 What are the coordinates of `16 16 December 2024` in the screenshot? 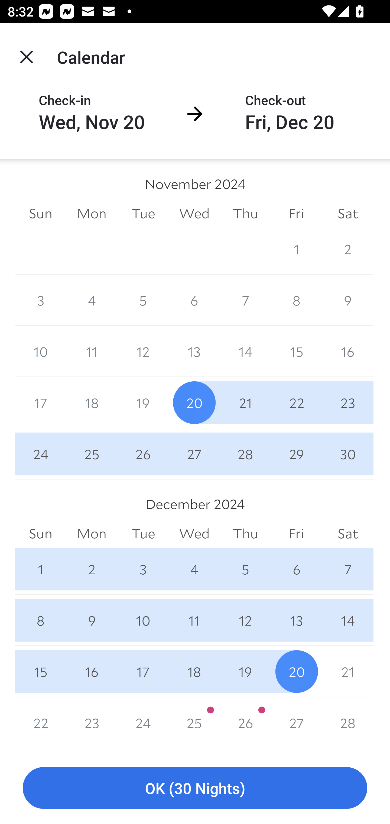 It's located at (92, 671).